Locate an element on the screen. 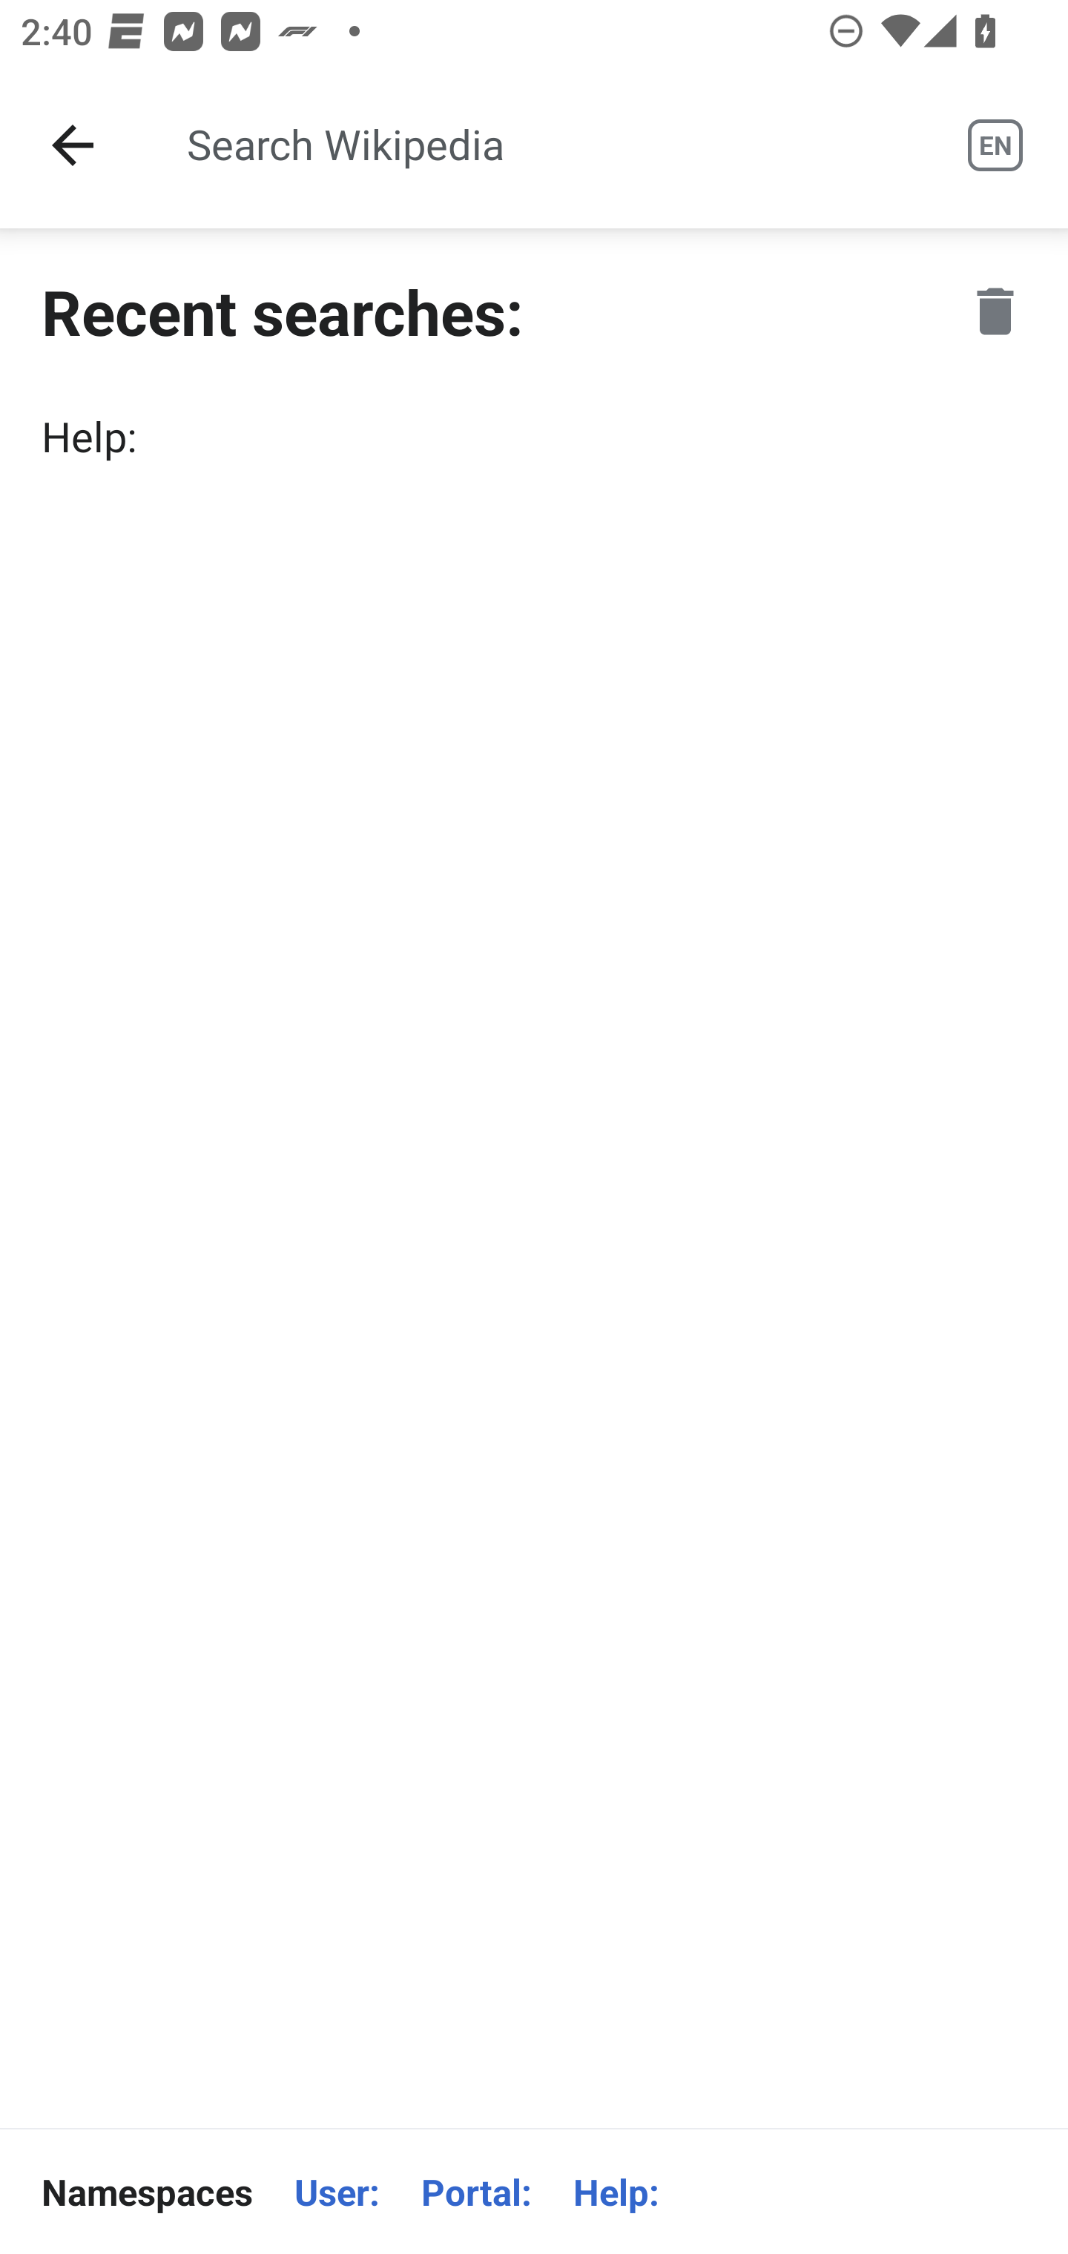  Namespaces is located at coordinates (147, 2192).